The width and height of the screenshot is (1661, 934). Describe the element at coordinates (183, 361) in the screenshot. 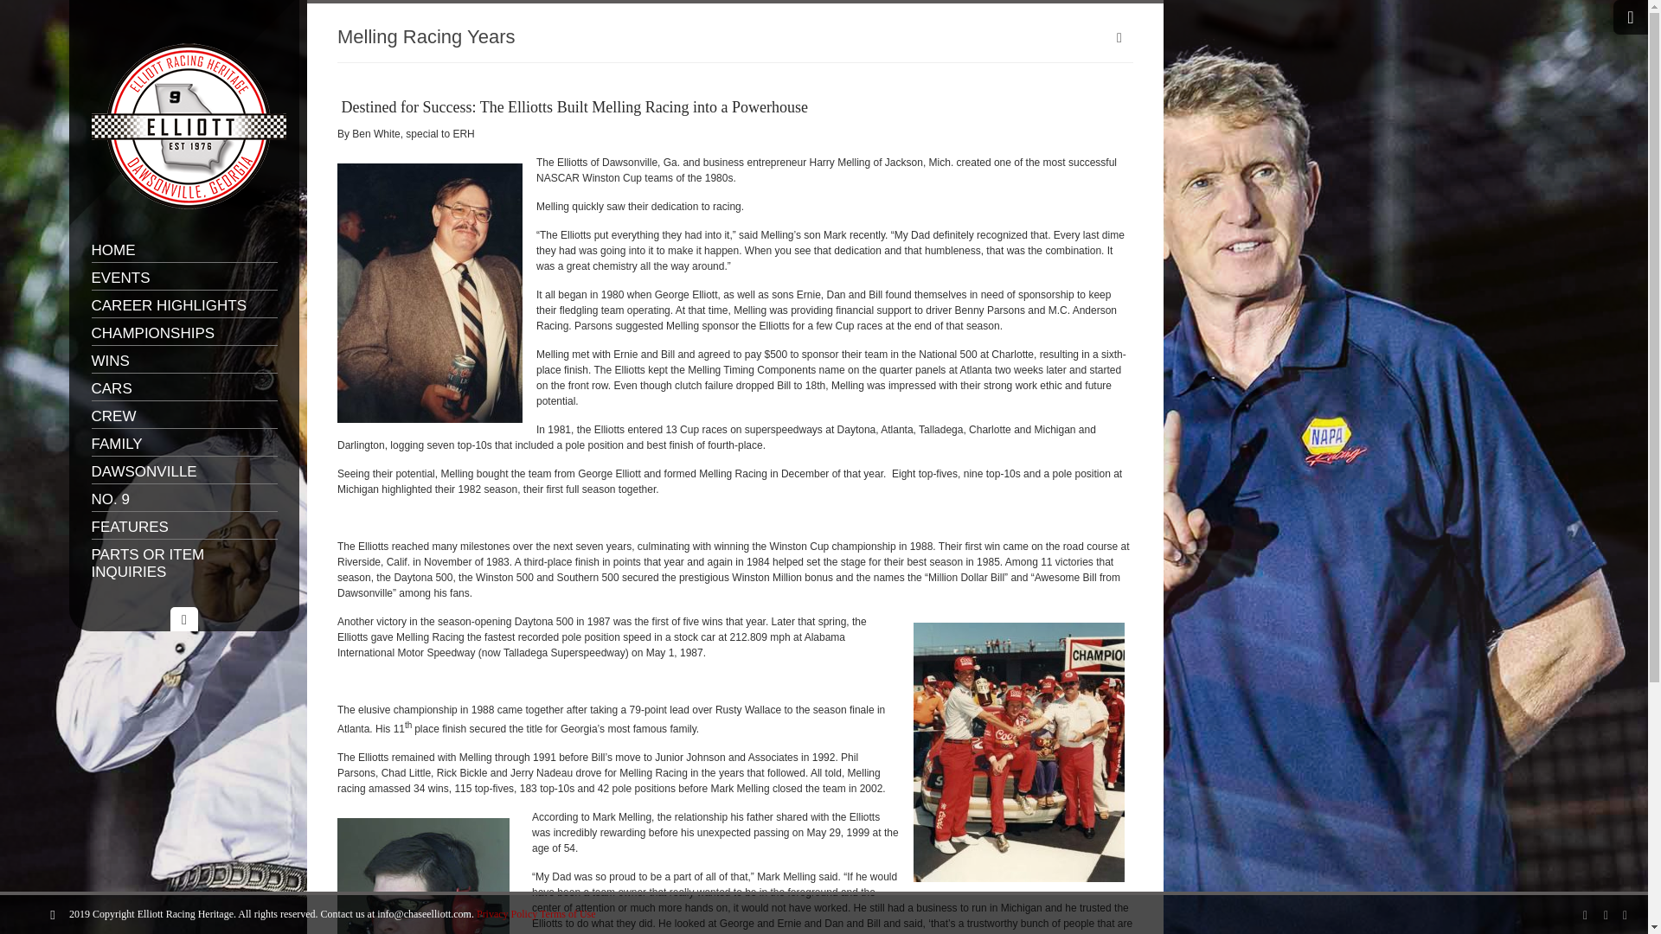

I see `WINS` at that location.